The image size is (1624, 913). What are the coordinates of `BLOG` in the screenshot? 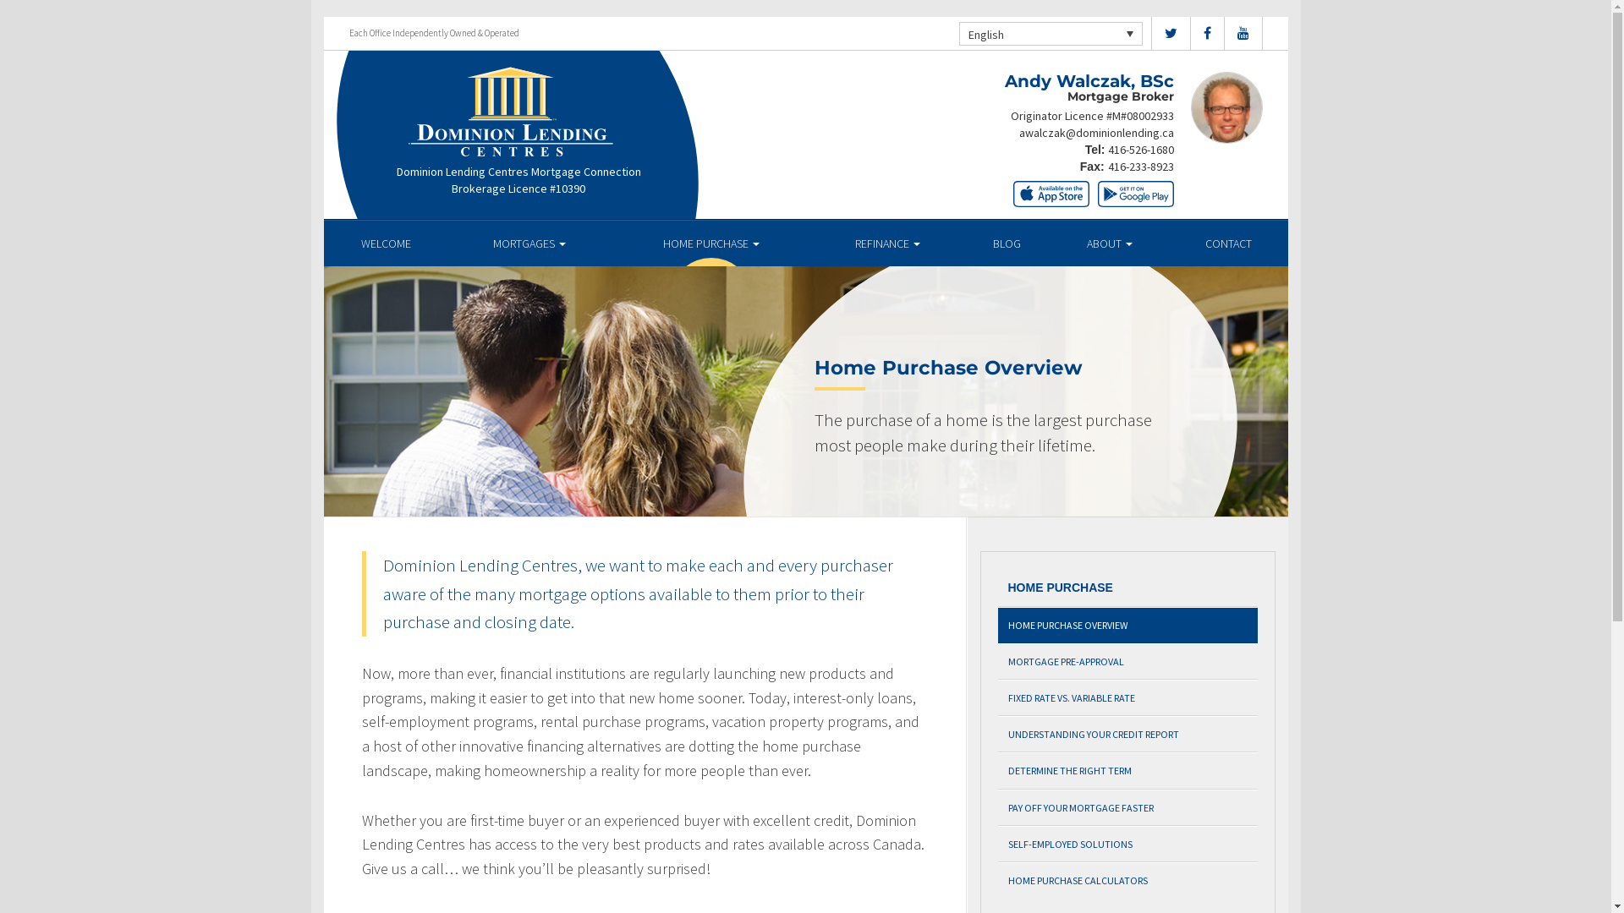 It's located at (1007, 243).